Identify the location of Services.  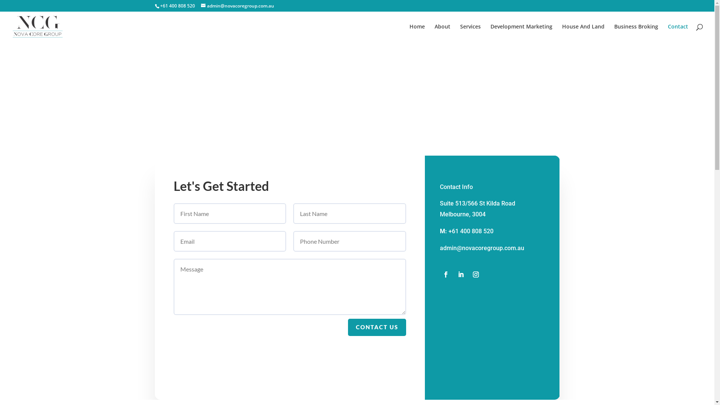
(470, 33).